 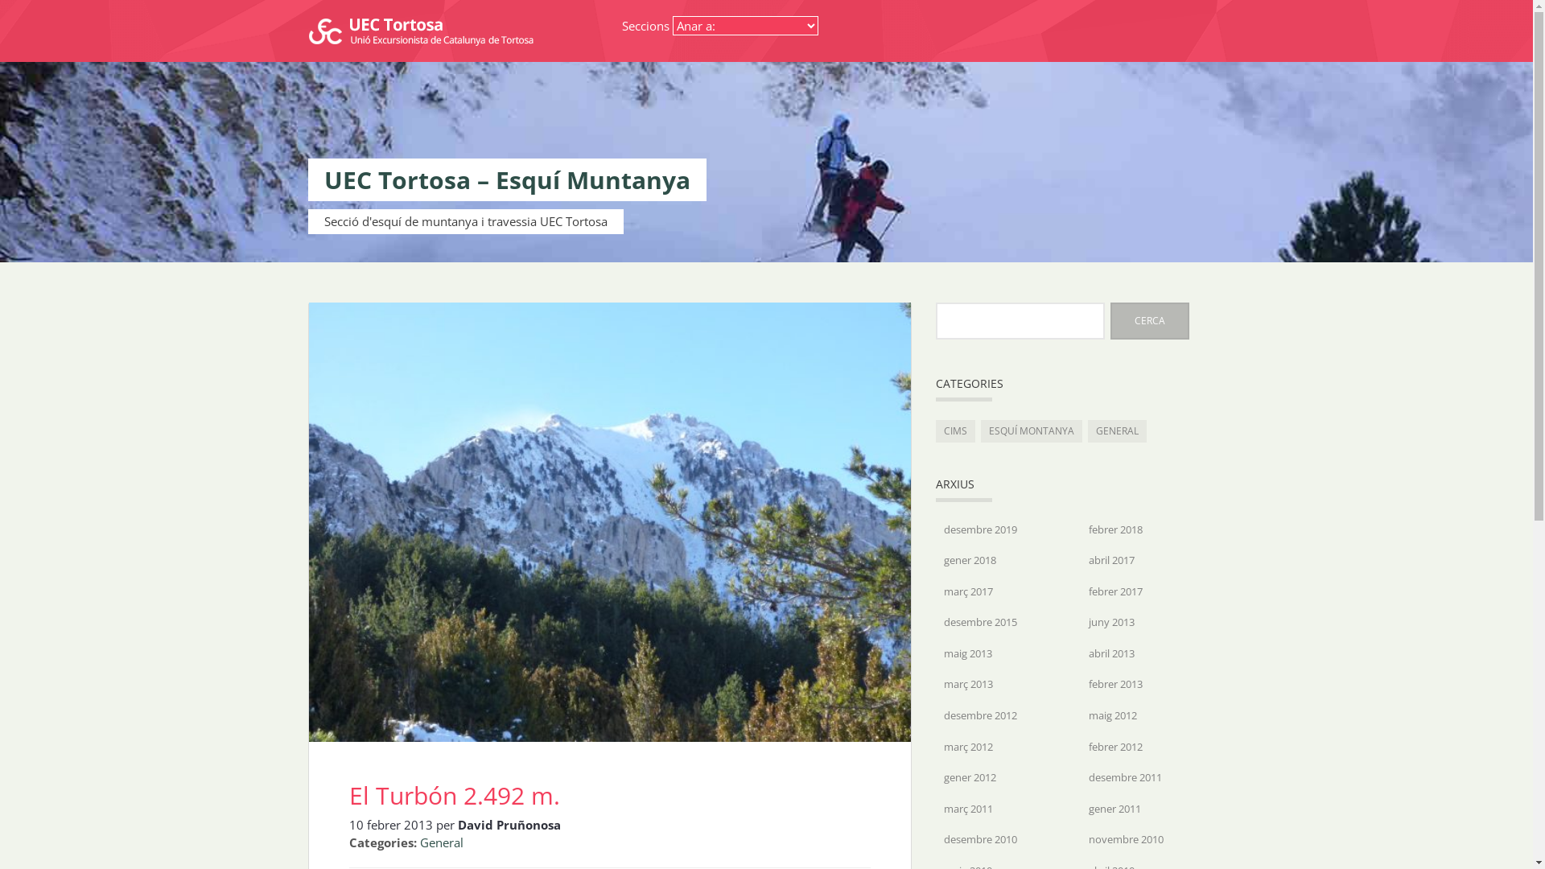 I want to click on febrer 2012, so click(x=1115, y=747).